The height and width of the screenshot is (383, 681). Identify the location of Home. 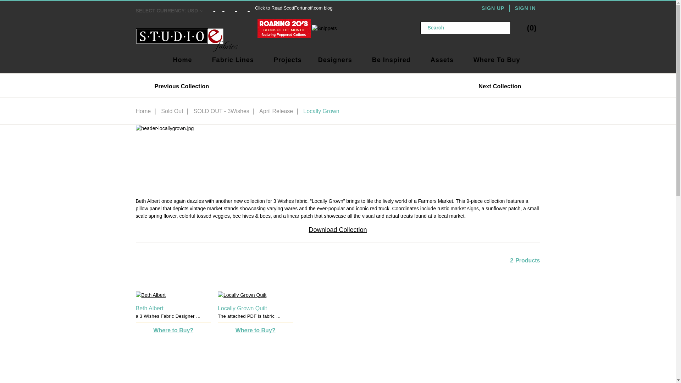
(182, 60).